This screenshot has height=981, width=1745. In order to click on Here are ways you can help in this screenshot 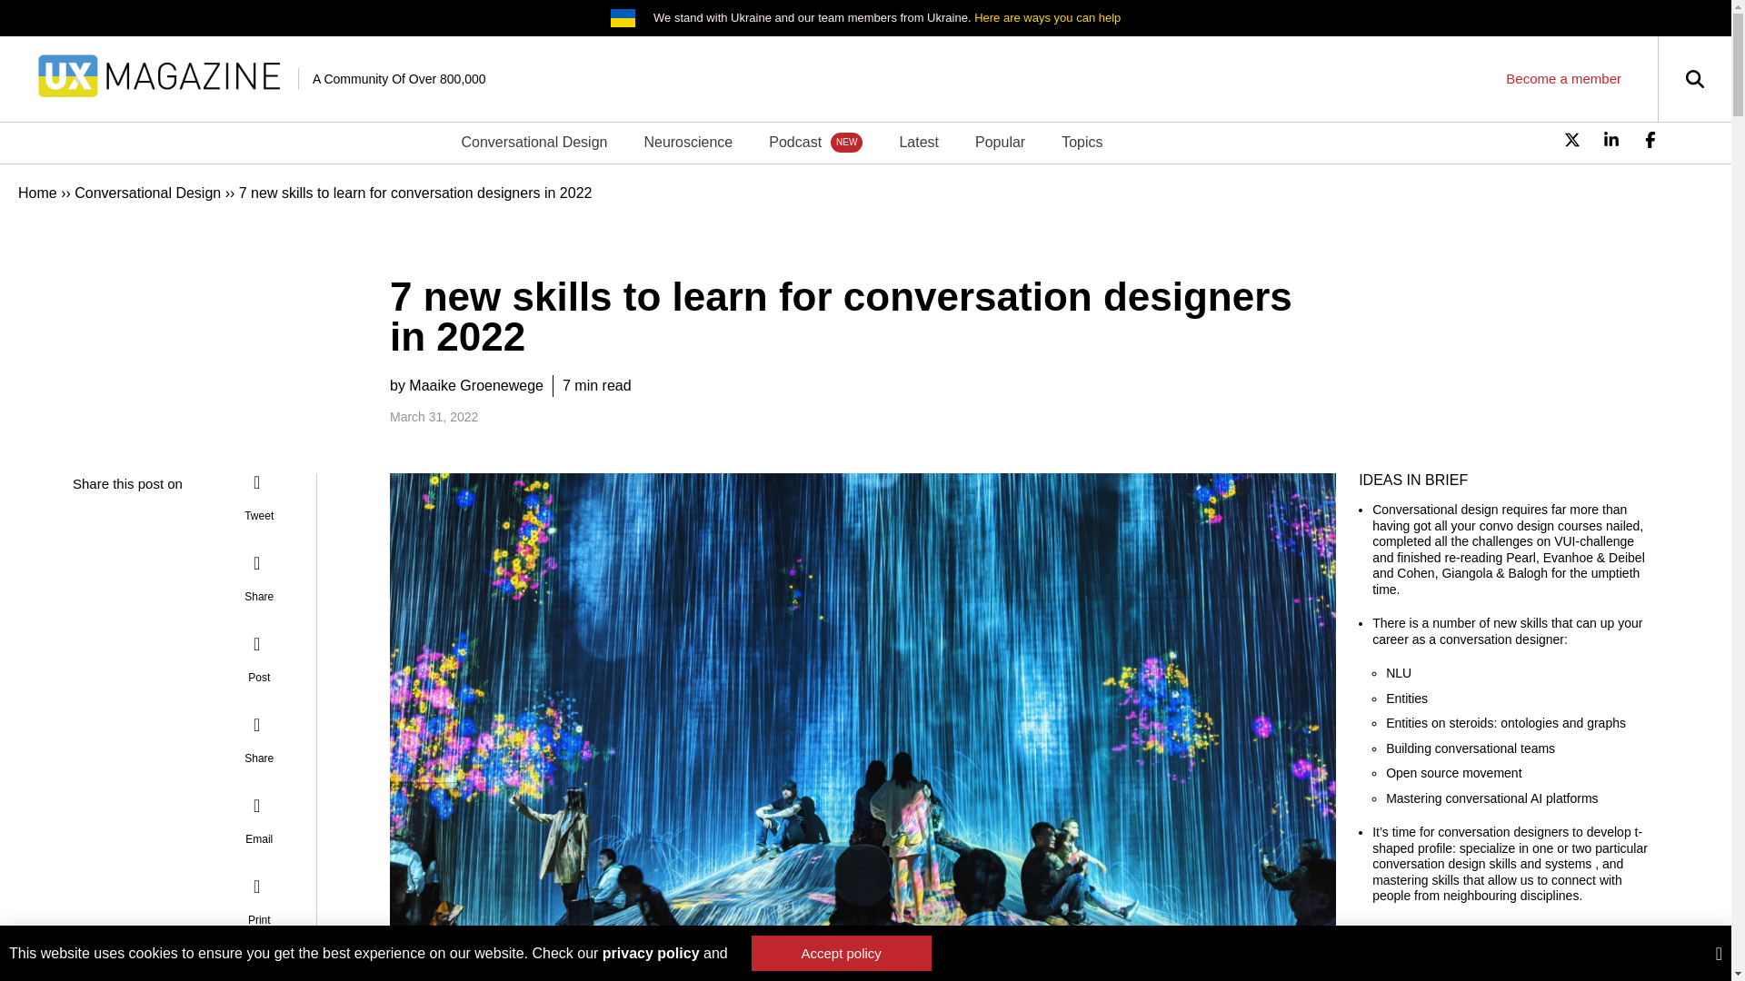, I will do `click(1047, 17)`.